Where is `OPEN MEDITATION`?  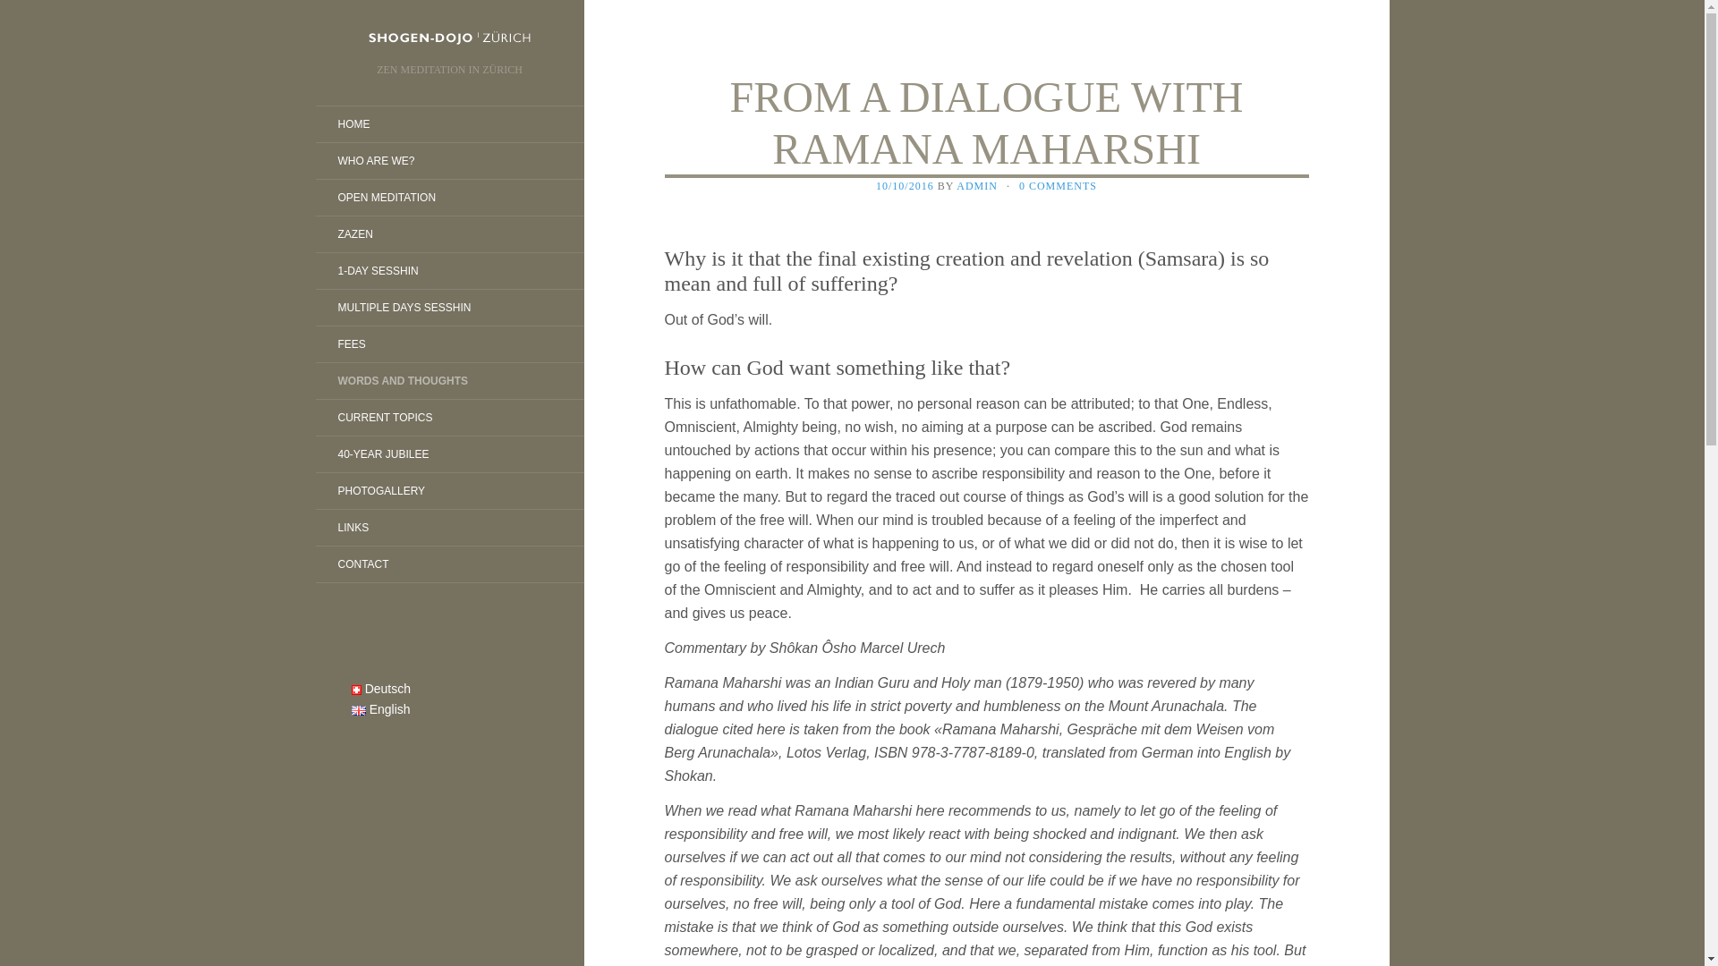
OPEN MEDITATION is located at coordinates (387, 197).